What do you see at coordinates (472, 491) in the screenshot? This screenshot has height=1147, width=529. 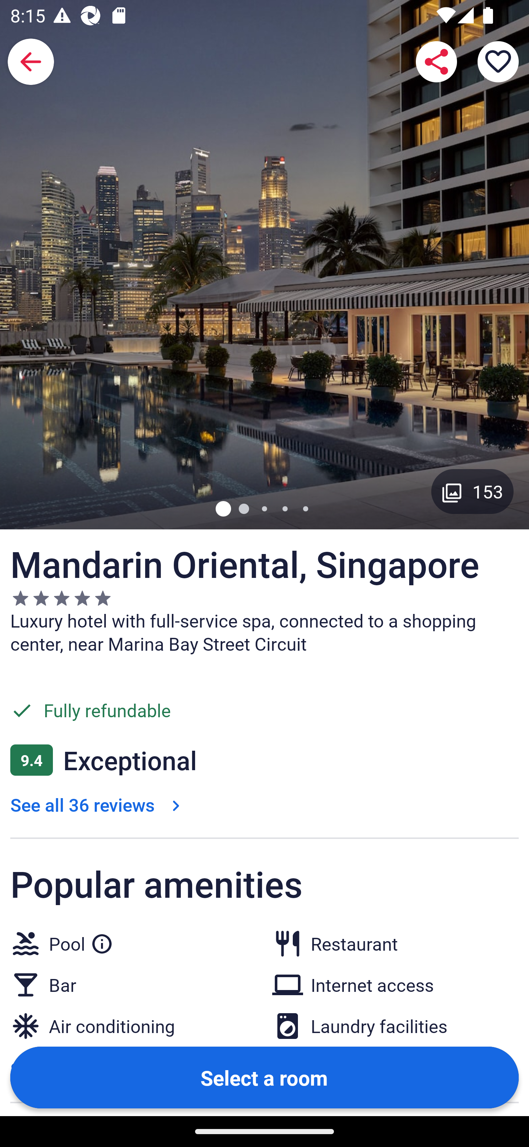 I see `Gallery button with 153 images` at bounding box center [472, 491].